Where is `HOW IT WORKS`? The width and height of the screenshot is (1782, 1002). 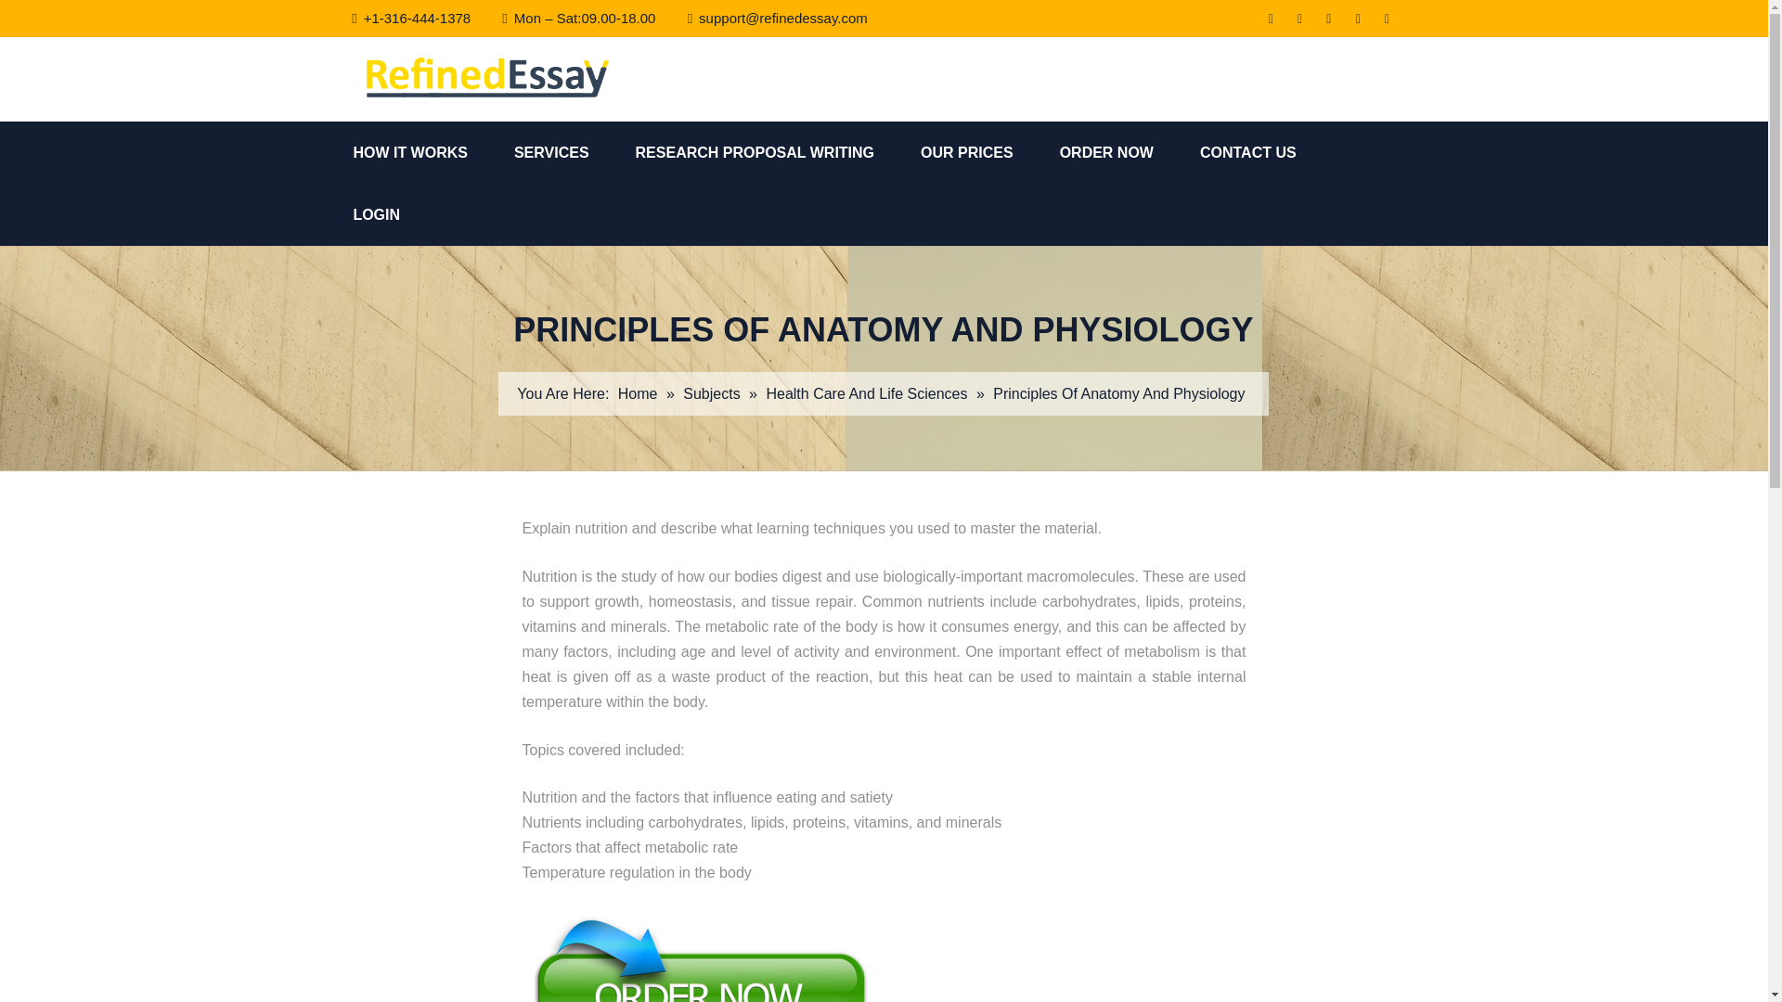 HOW IT WORKS is located at coordinates (433, 152).